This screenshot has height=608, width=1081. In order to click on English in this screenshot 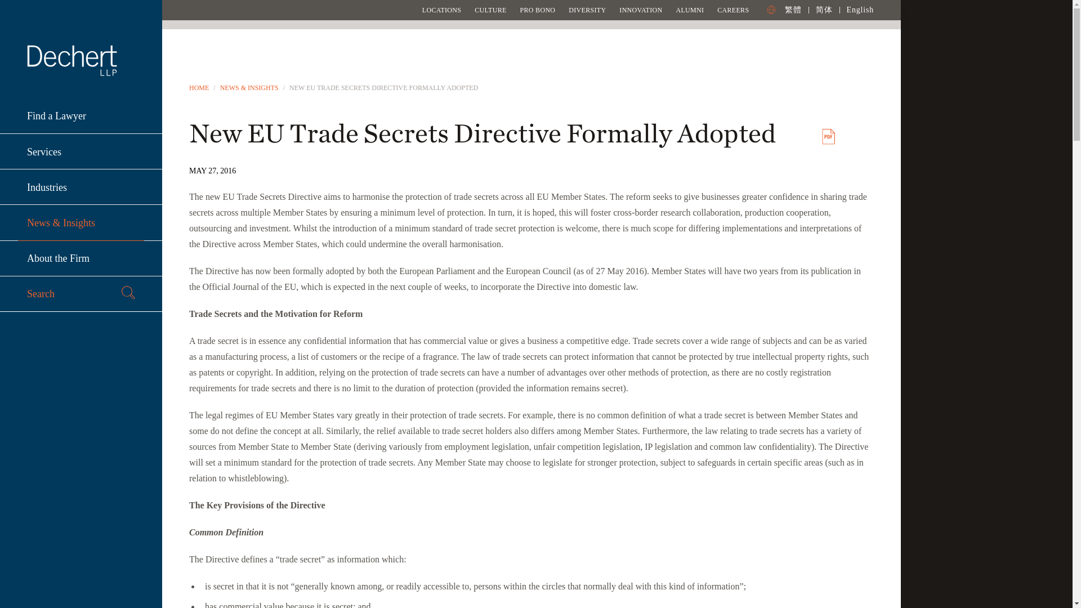, I will do `click(860, 9)`.